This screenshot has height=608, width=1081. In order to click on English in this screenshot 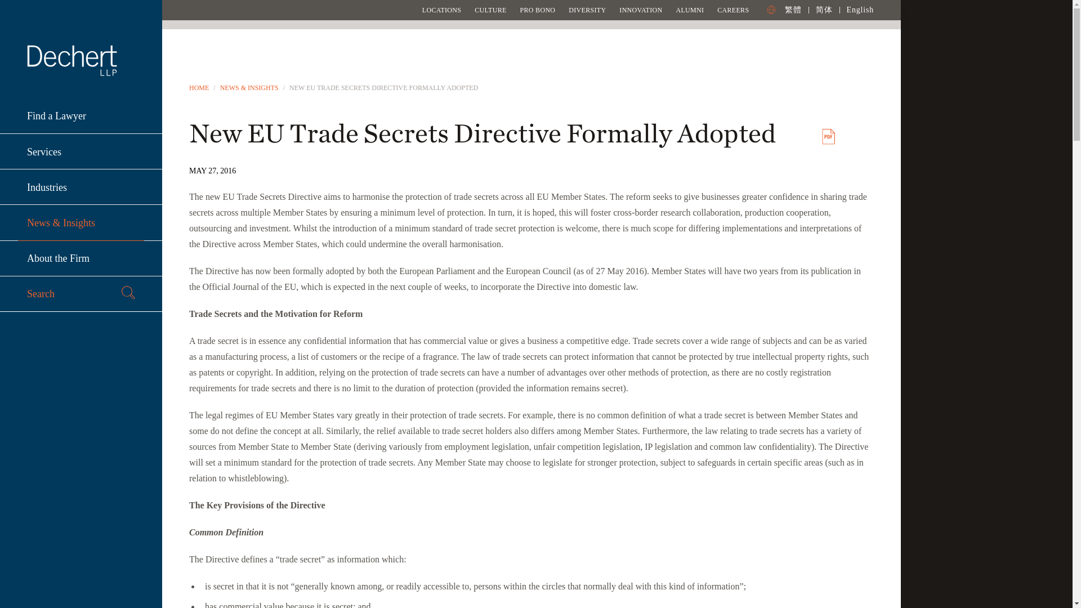, I will do `click(860, 9)`.